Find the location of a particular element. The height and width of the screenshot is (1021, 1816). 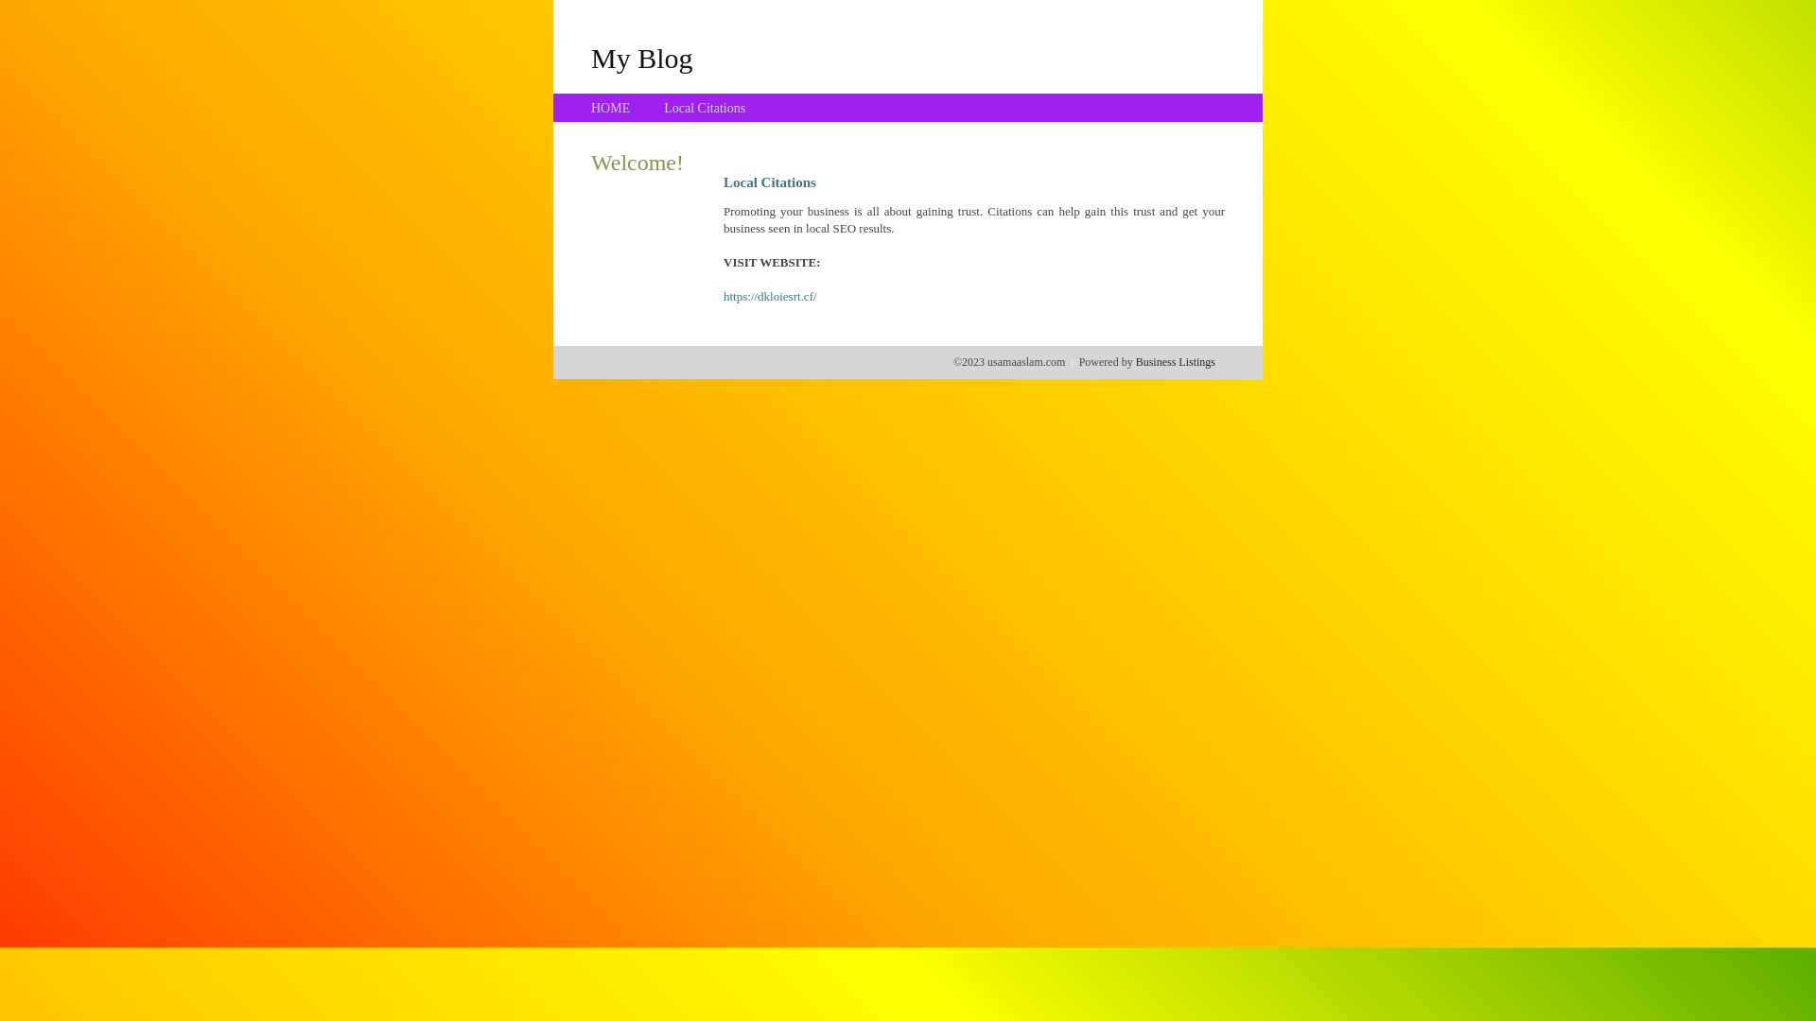

My Blog is located at coordinates (642, 58).